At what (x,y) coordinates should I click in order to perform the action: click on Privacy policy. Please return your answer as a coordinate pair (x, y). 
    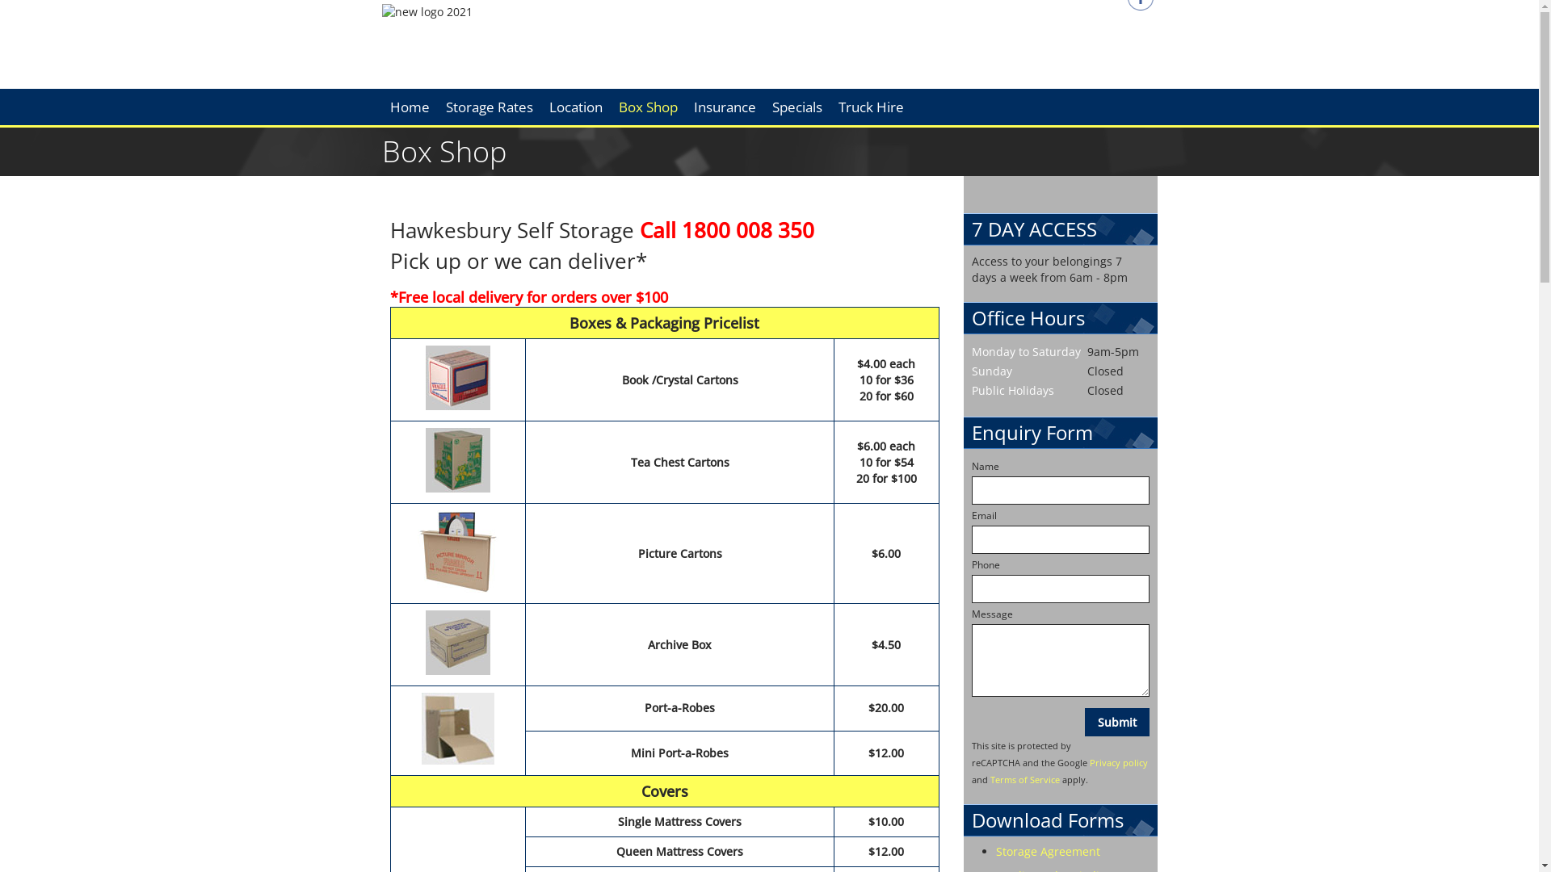
    Looking at the image, I should click on (1118, 762).